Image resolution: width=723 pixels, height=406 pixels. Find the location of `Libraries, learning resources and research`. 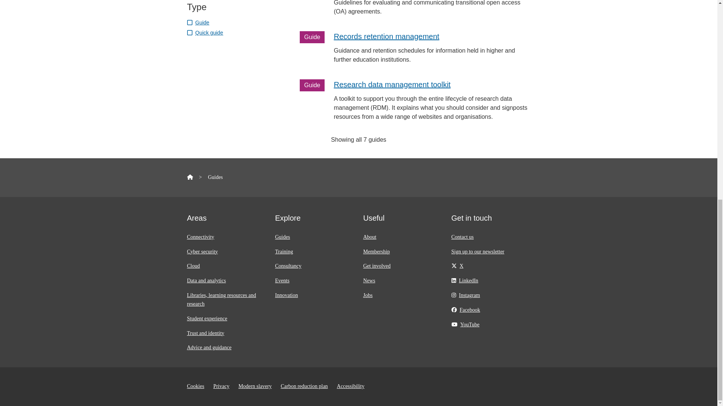

Libraries, learning resources and research is located at coordinates (221, 299).